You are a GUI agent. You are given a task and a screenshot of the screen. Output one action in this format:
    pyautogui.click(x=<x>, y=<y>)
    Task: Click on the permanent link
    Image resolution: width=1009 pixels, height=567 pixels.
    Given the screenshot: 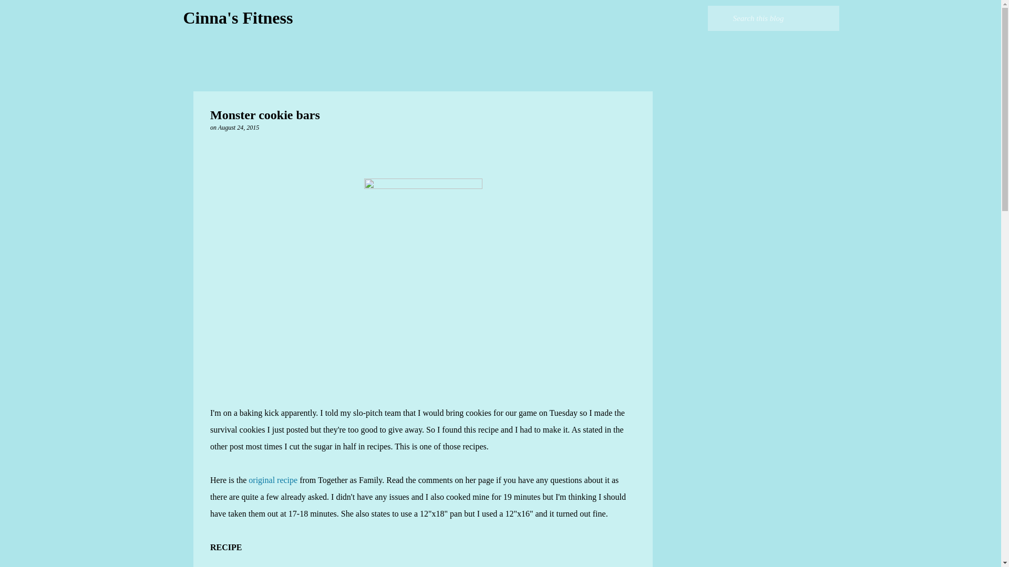 What is the action you would take?
    pyautogui.click(x=239, y=127)
    